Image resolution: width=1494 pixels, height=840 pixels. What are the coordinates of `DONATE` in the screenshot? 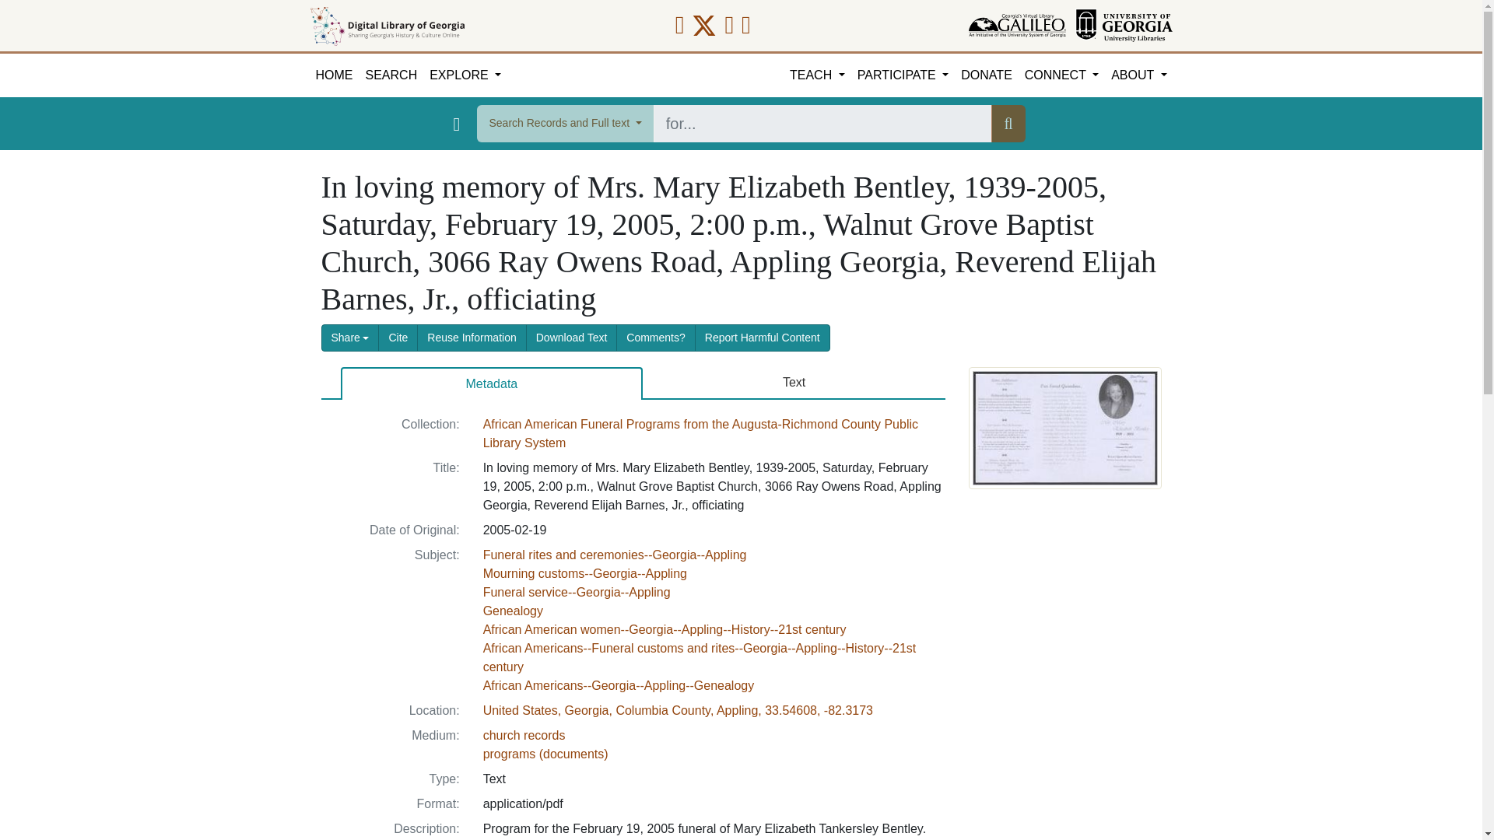 It's located at (985, 75).